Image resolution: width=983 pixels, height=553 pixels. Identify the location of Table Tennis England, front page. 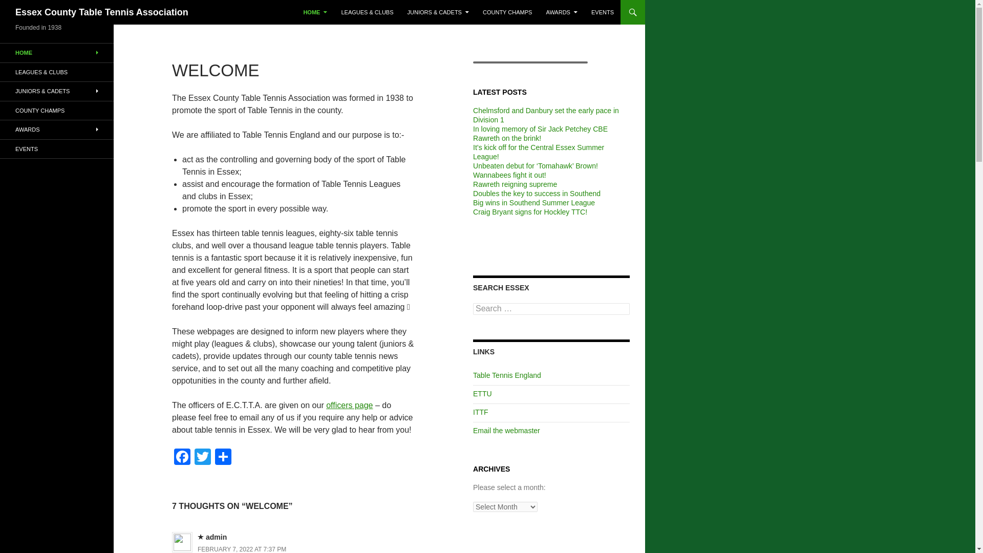
(507, 375).